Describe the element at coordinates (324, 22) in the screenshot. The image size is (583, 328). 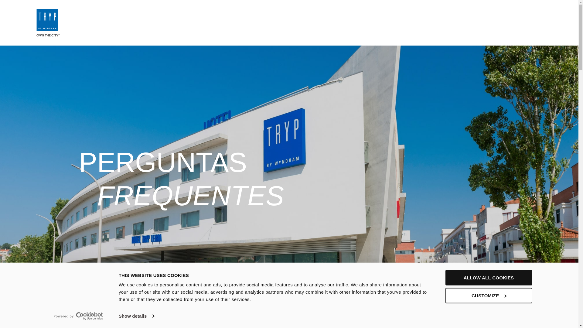
I see `Quartos e Suites` at that location.